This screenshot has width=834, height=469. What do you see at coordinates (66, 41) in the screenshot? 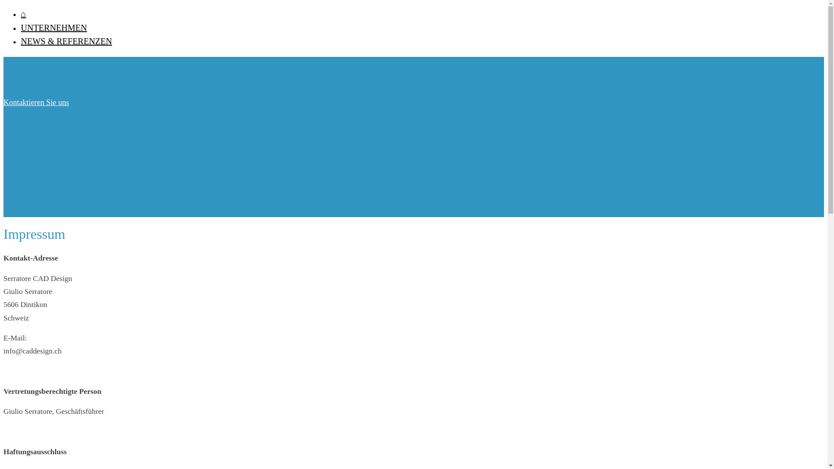
I see `NEWS & REFERENZEN` at bounding box center [66, 41].